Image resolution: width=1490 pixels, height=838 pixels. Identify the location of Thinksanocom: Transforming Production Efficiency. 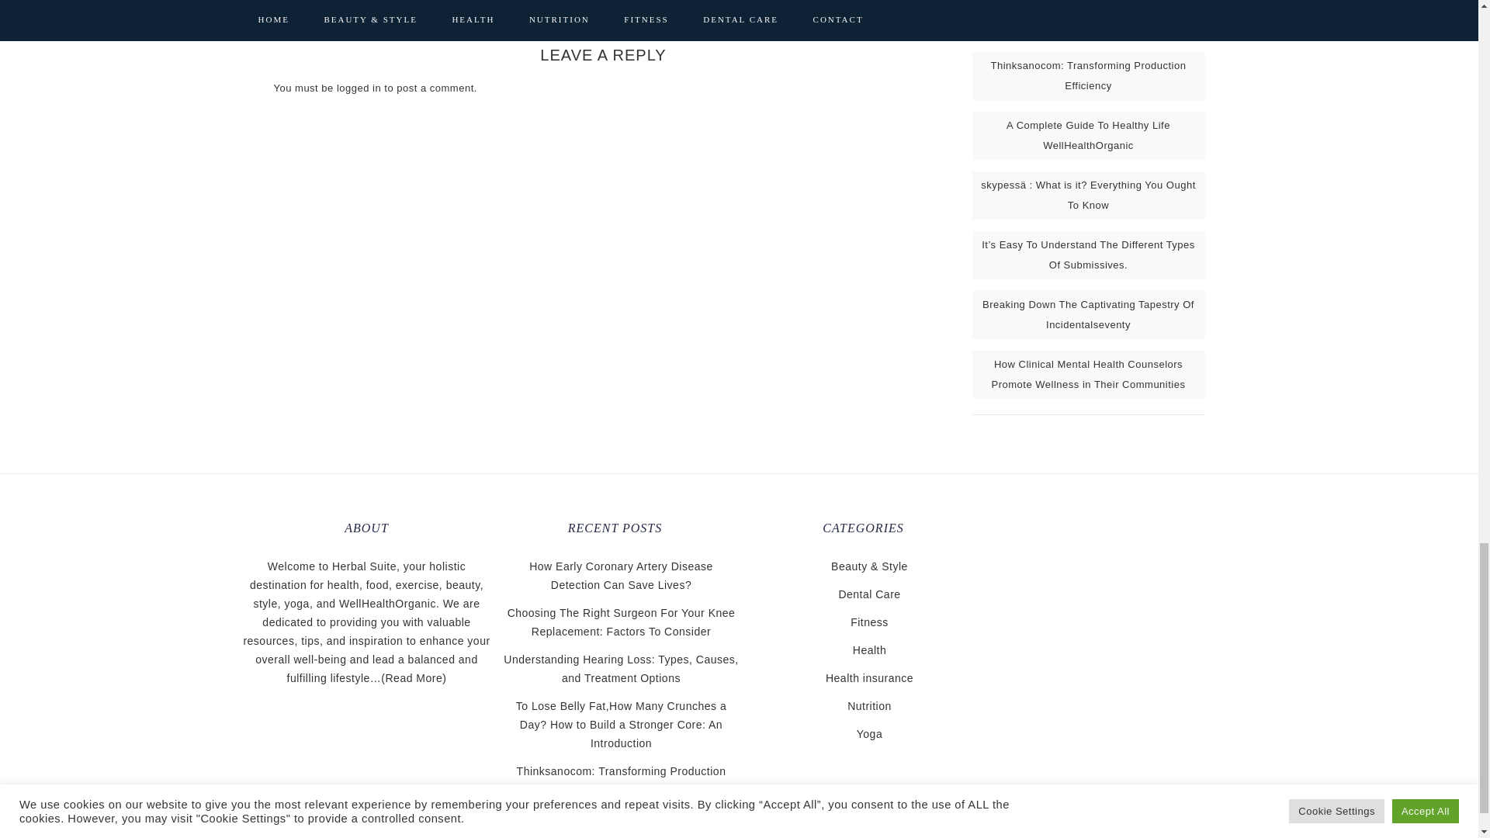
(1088, 74).